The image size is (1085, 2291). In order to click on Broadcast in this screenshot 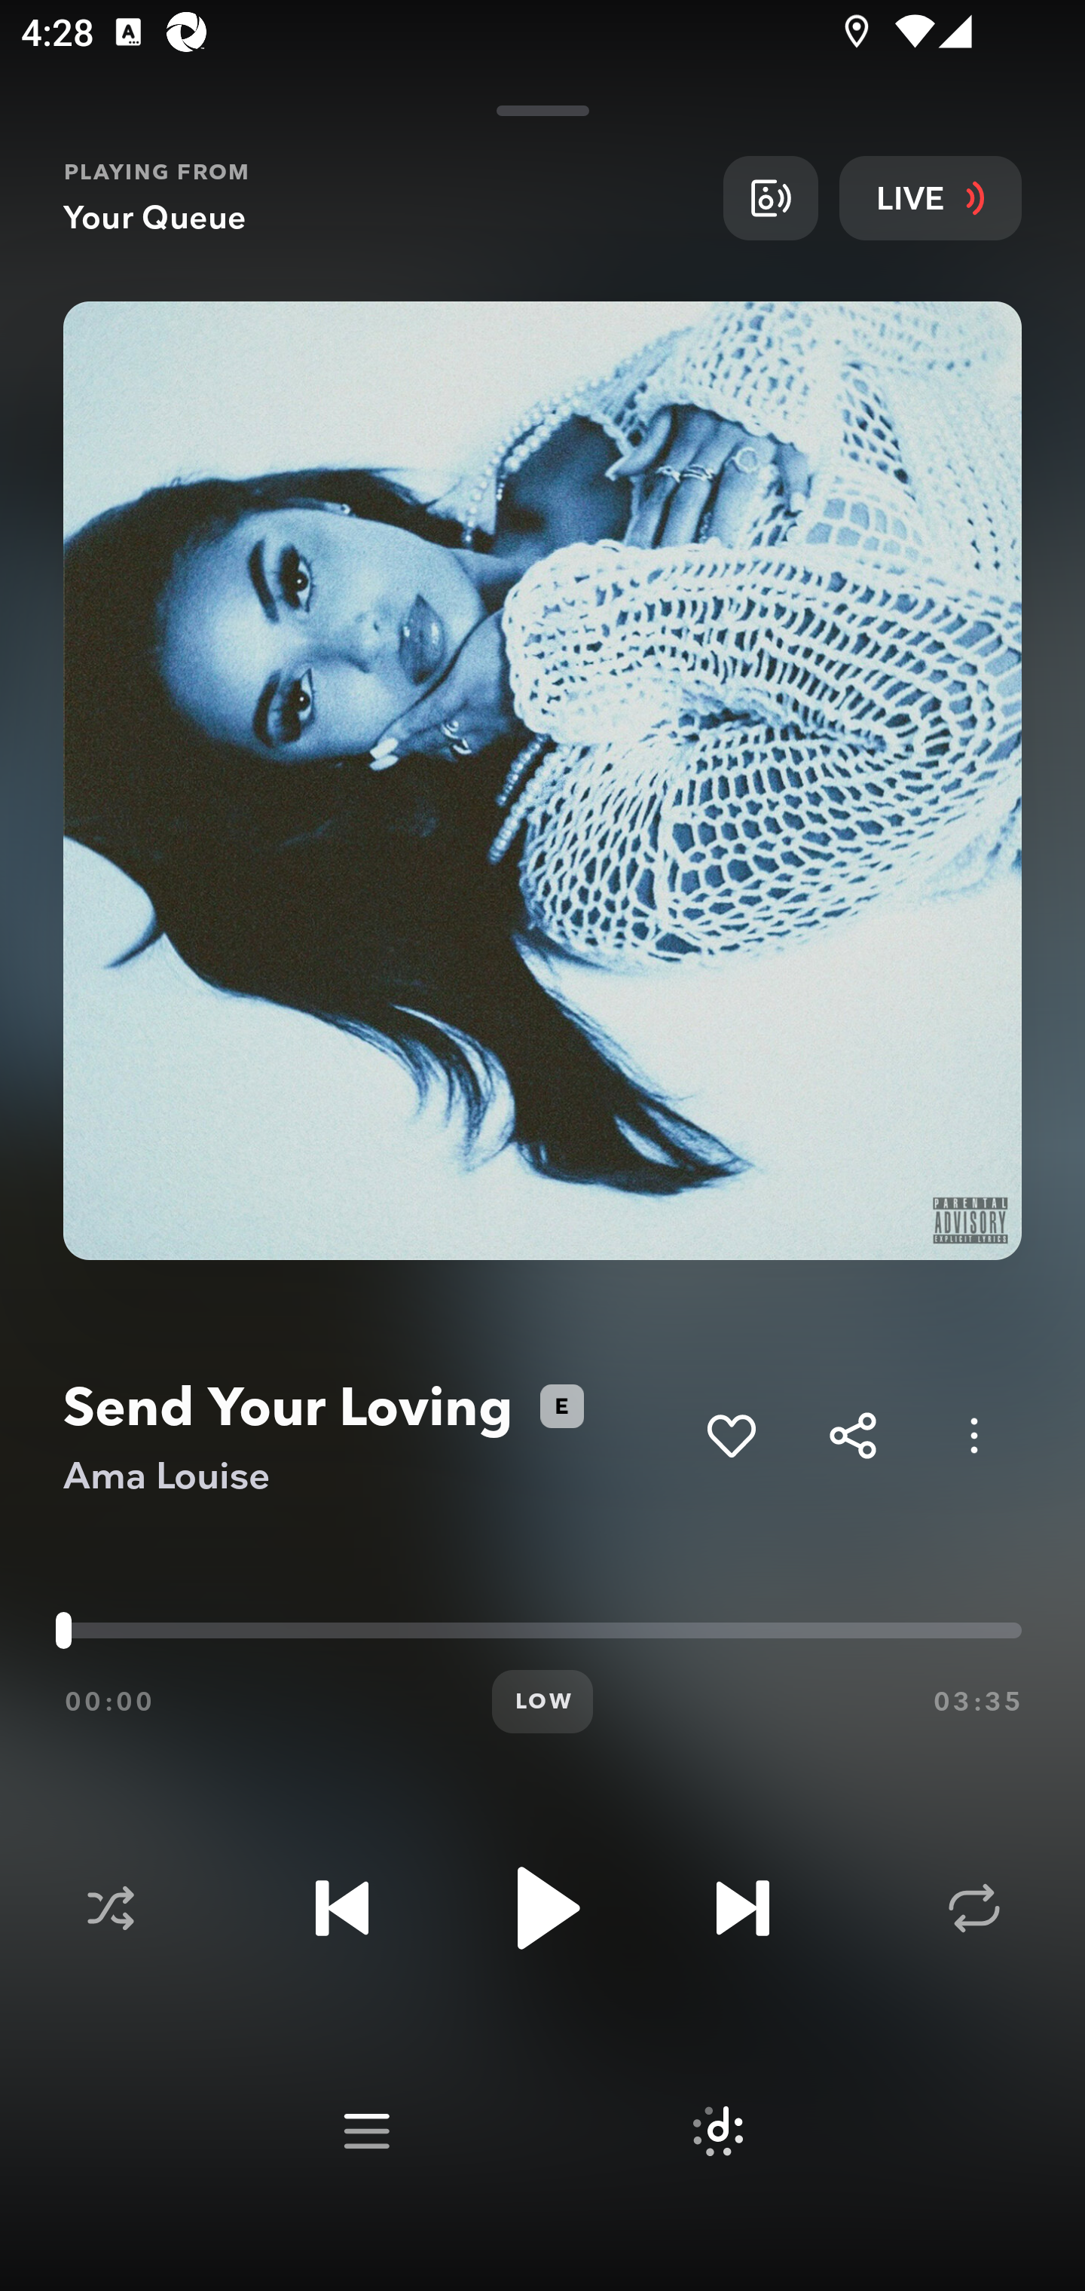, I will do `click(770, 197)`.